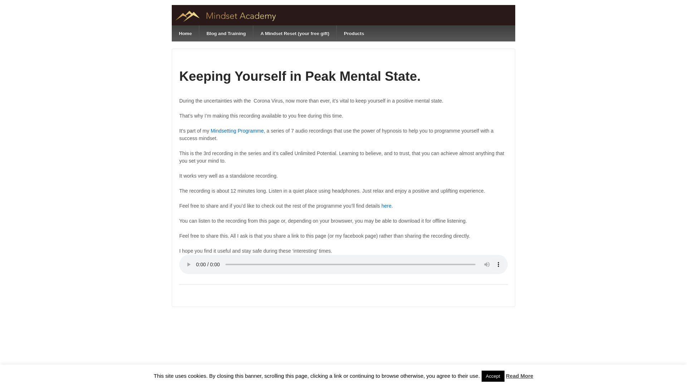 Image resolution: width=687 pixels, height=386 pixels. What do you see at coordinates (226, 33) in the screenshot?
I see `Blog and Training` at bounding box center [226, 33].